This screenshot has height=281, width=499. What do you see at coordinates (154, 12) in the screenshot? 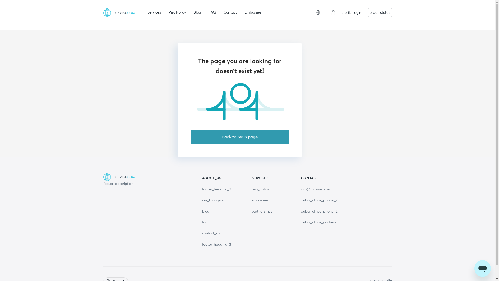
I see `Services` at bounding box center [154, 12].